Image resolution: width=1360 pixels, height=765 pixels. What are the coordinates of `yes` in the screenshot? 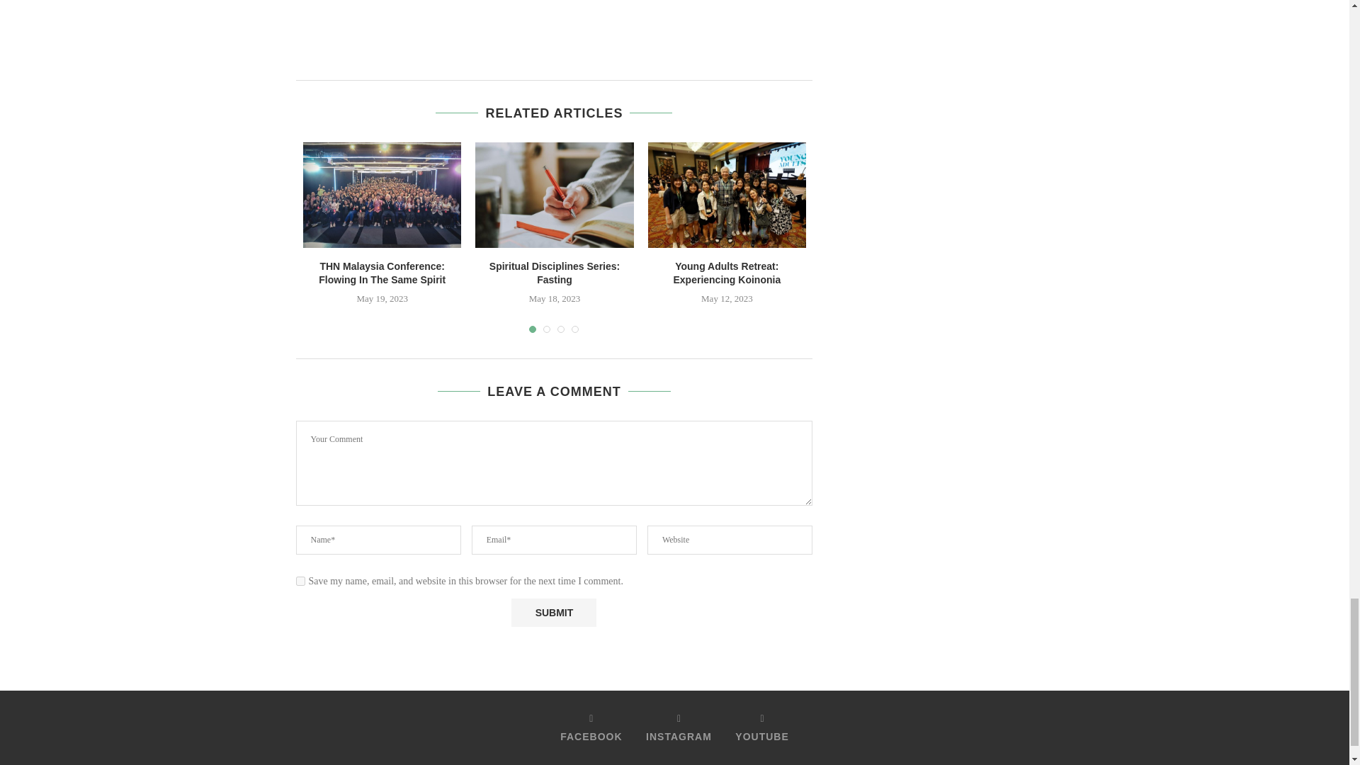 It's located at (300, 581).